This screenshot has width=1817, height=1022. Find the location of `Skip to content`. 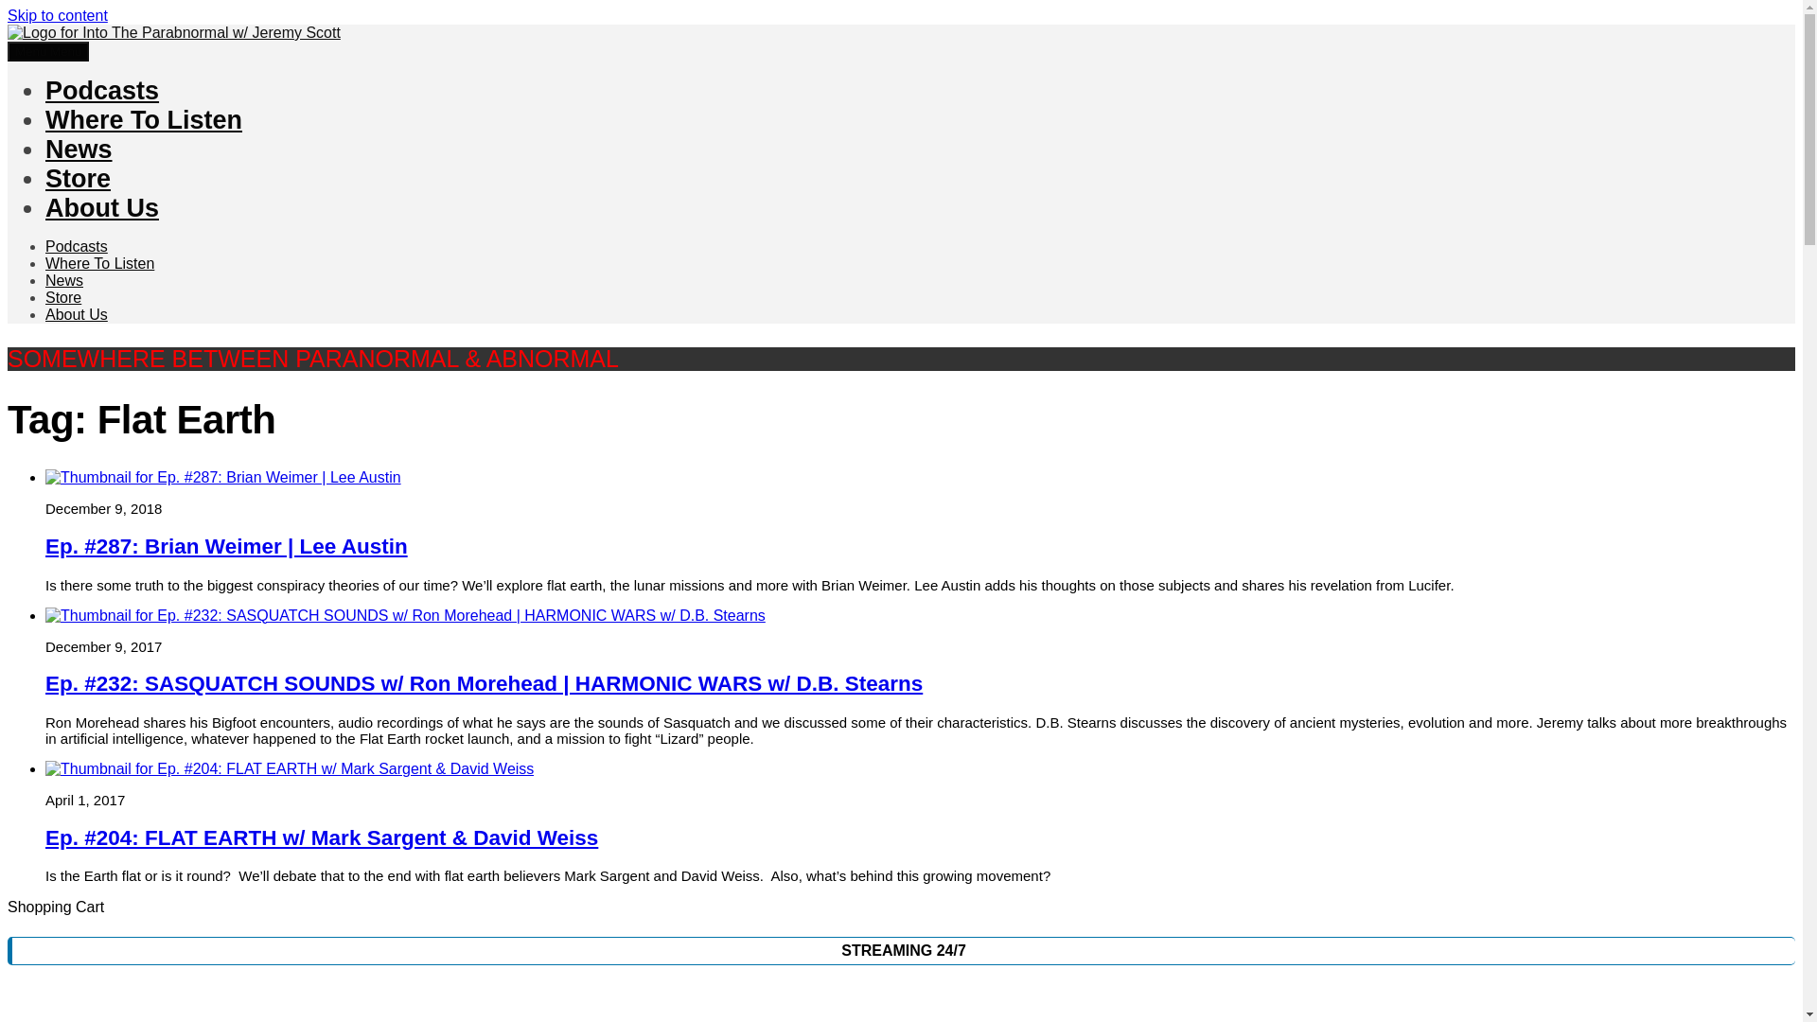

Skip to content is located at coordinates (57, 15).